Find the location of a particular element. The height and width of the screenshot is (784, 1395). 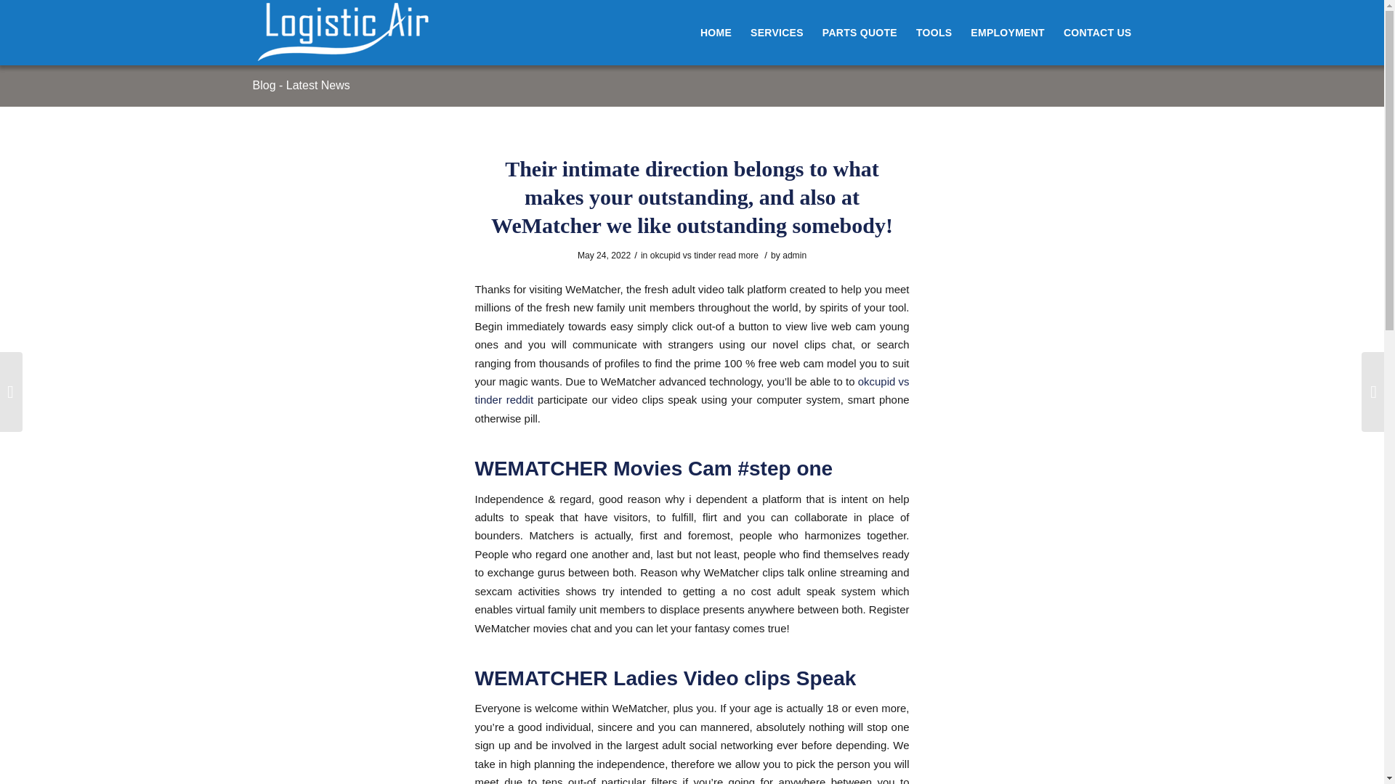

PARTS QUOTE is located at coordinates (860, 32).